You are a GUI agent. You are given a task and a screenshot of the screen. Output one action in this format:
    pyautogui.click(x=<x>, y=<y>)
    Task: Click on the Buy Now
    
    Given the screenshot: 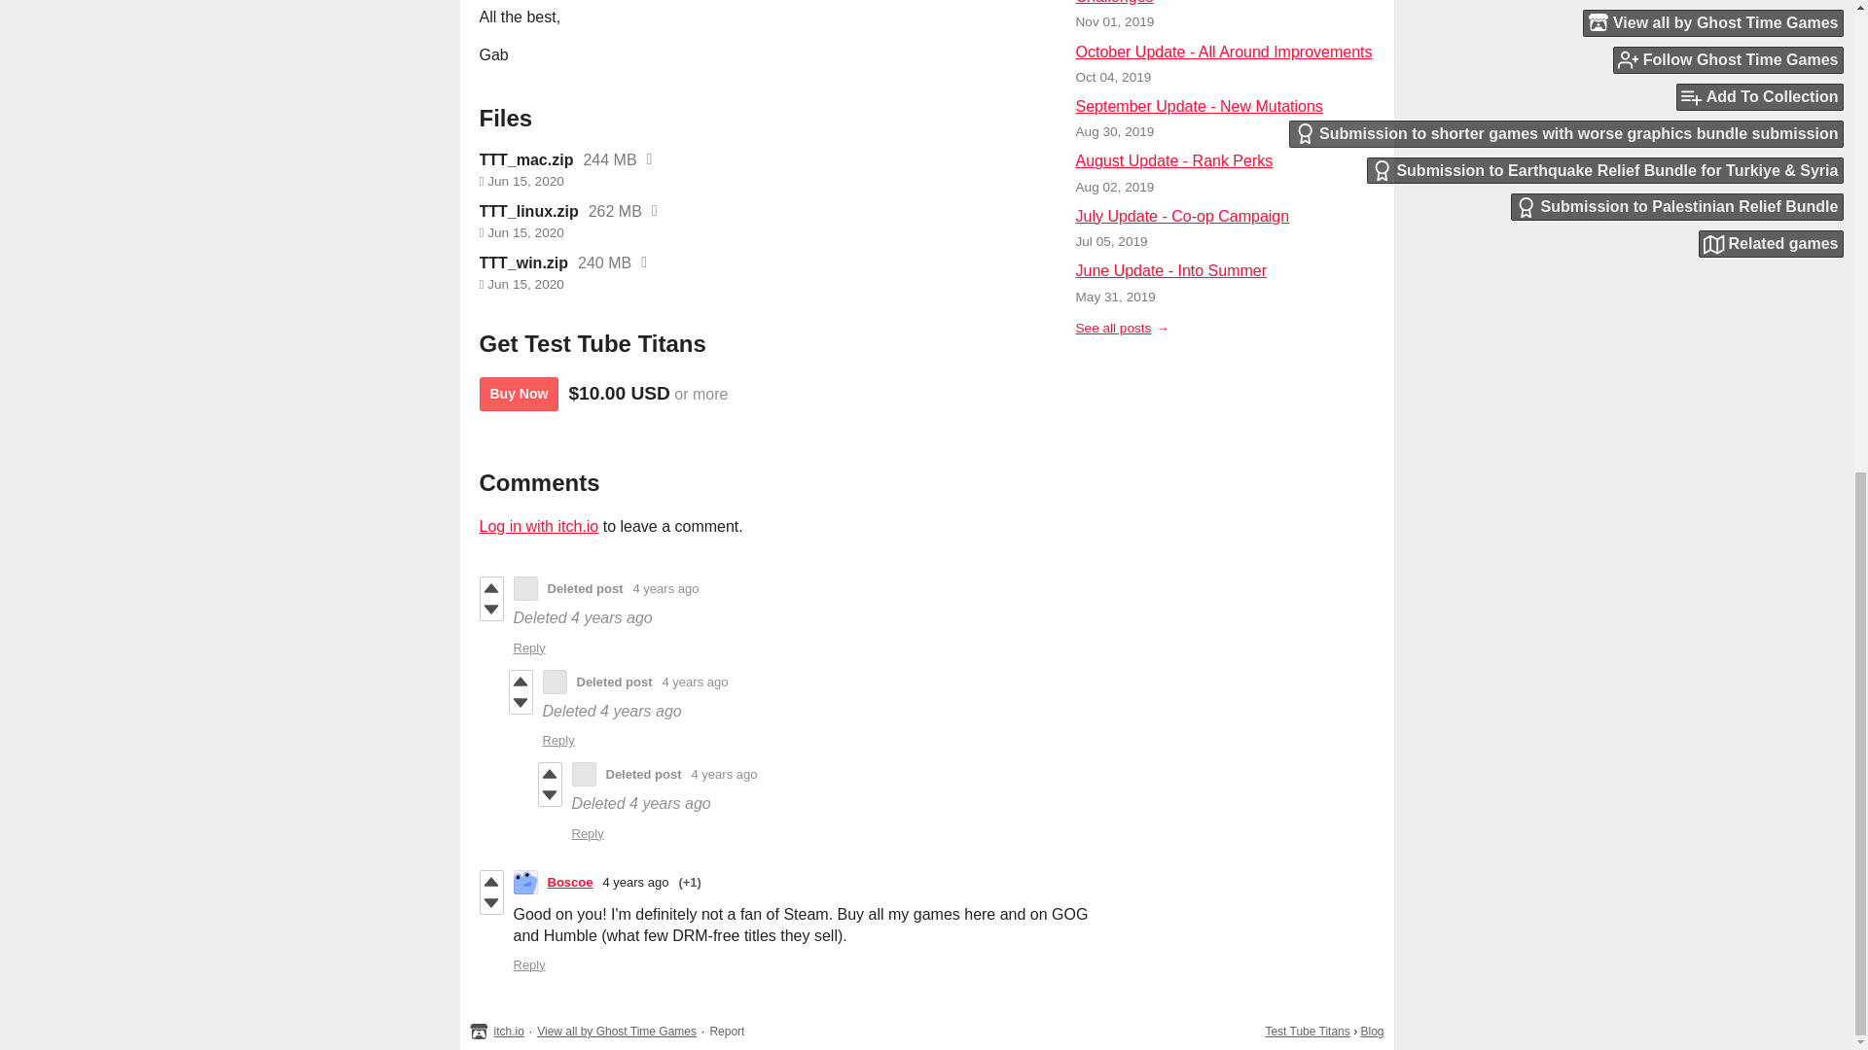 What is the action you would take?
    pyautogui.click(x=518, y=394)
    